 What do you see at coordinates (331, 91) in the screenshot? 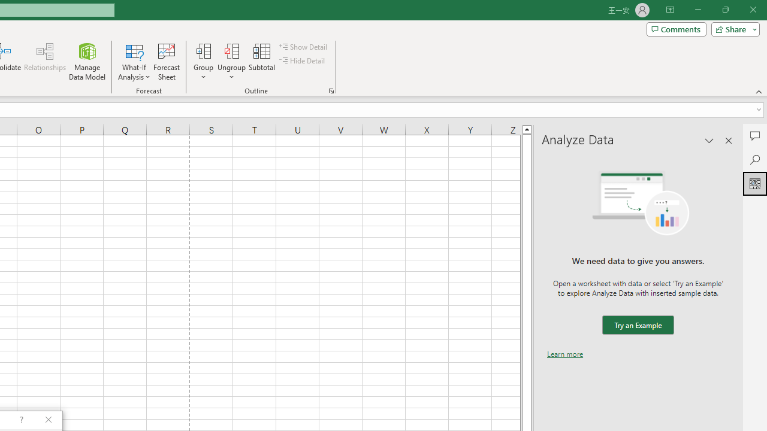
I see `Group and Outline Settings` at bounding box center [331, 91].